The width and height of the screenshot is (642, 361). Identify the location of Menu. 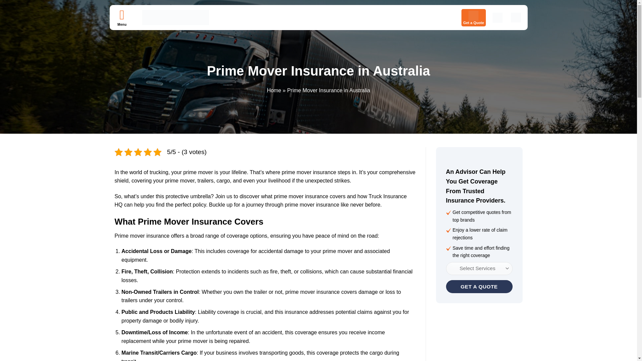
(122, 14).